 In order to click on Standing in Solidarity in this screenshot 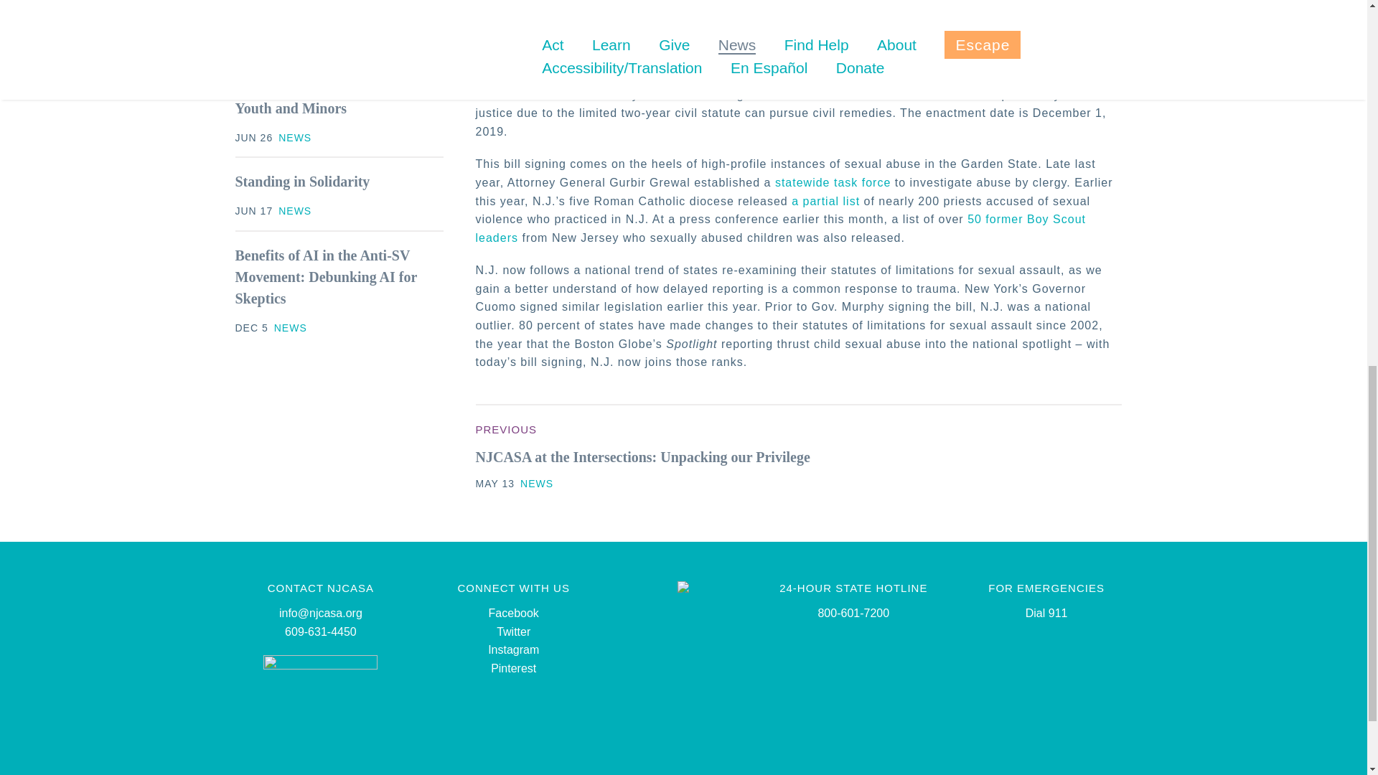, I will do `click(303, 181)`.